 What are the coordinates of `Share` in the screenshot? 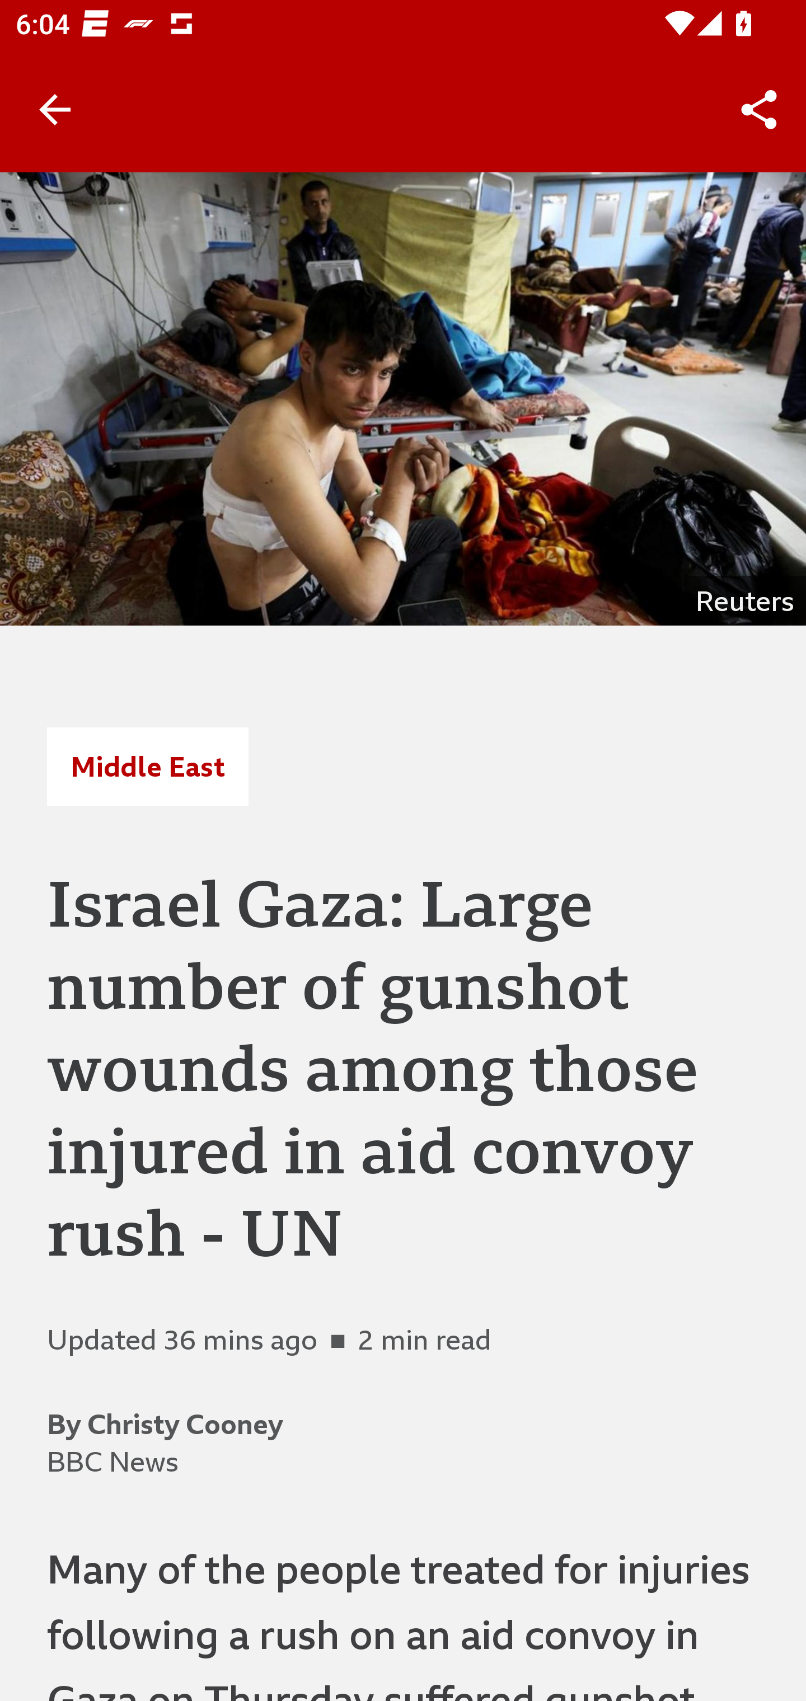 It's located at (759, 110).